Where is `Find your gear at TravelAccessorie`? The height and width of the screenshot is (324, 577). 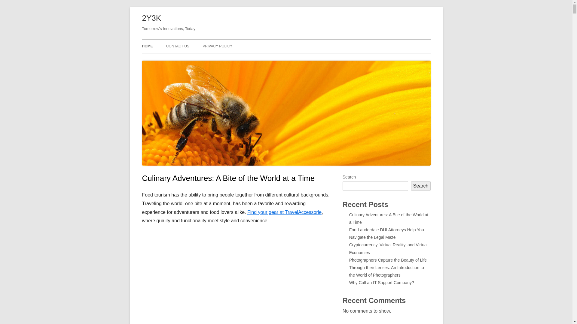 Find your gear at TravelAccessorie is located at coordinates (284, 212).